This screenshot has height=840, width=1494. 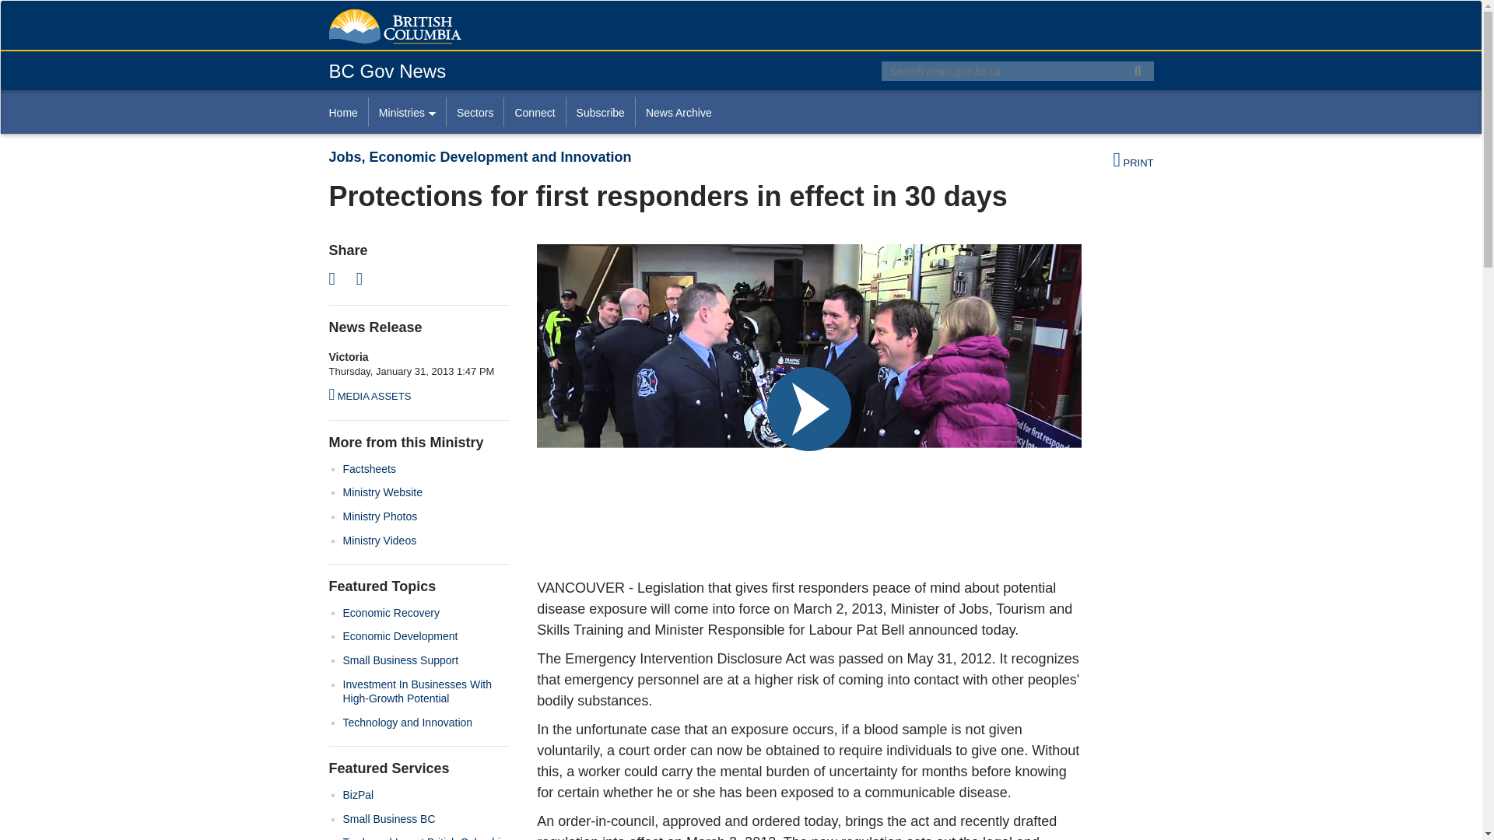 What do you see at coordinates (364, 278) in the screenshot?
I see `Email` at bounding box center [364, 278].